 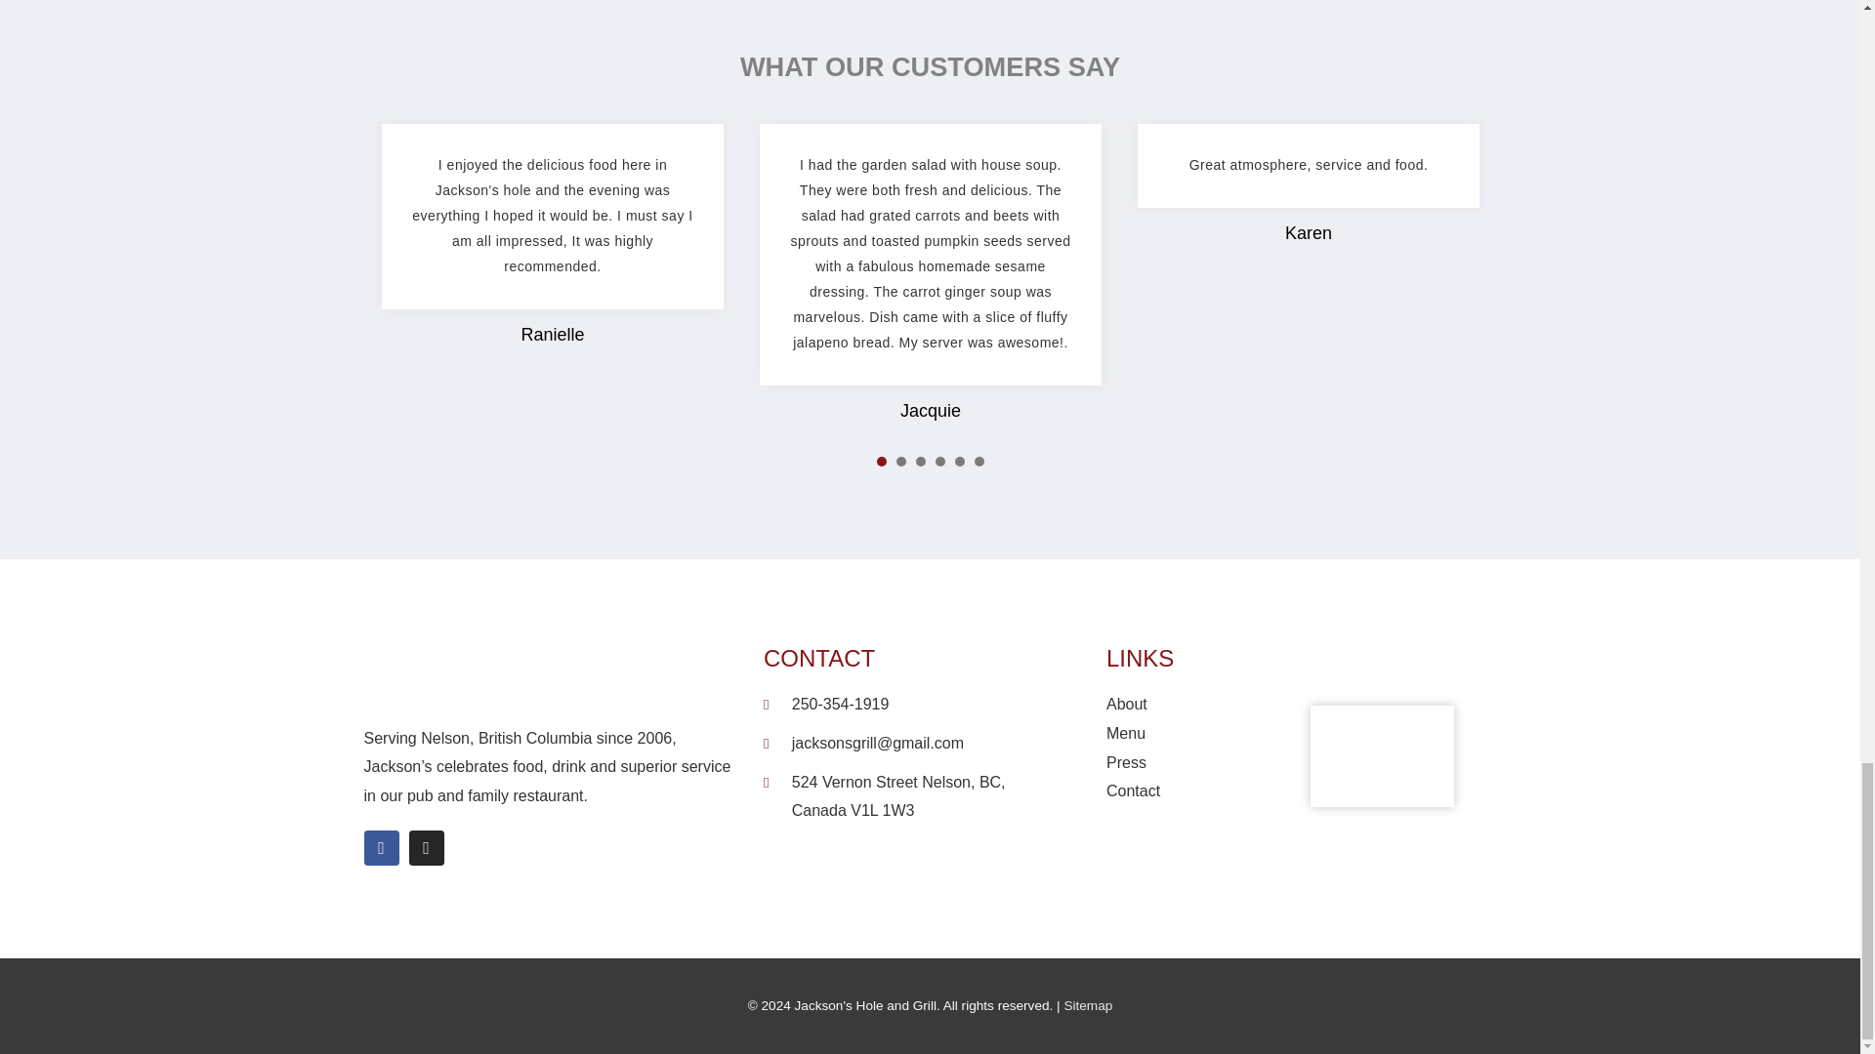 What do you see at coordinates (1087, 1005) in the screenshot?
I see `Sitemap` at bounding box center [1087, 1005].